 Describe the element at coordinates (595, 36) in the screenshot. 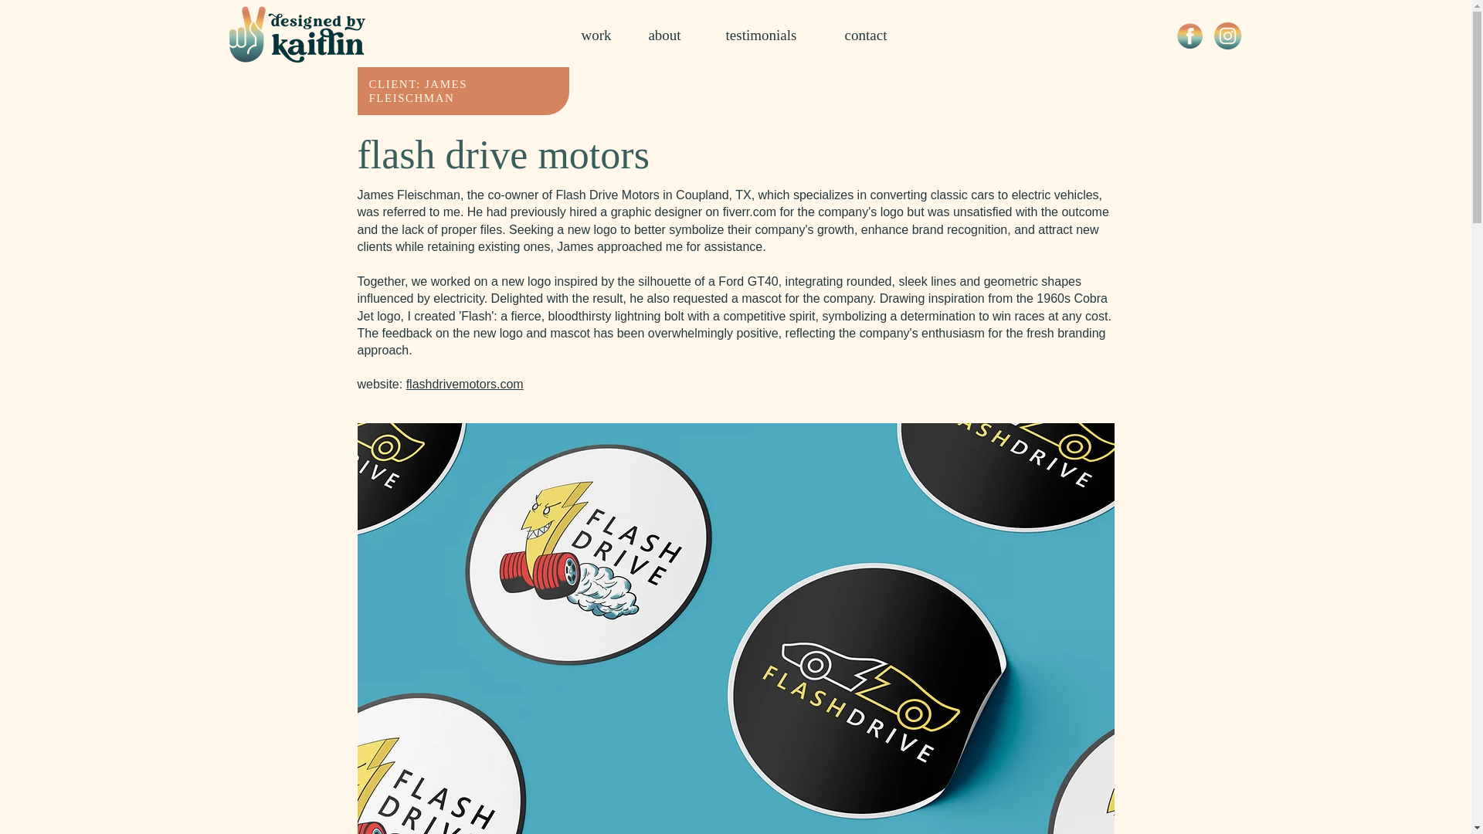

I see `work` at that location.